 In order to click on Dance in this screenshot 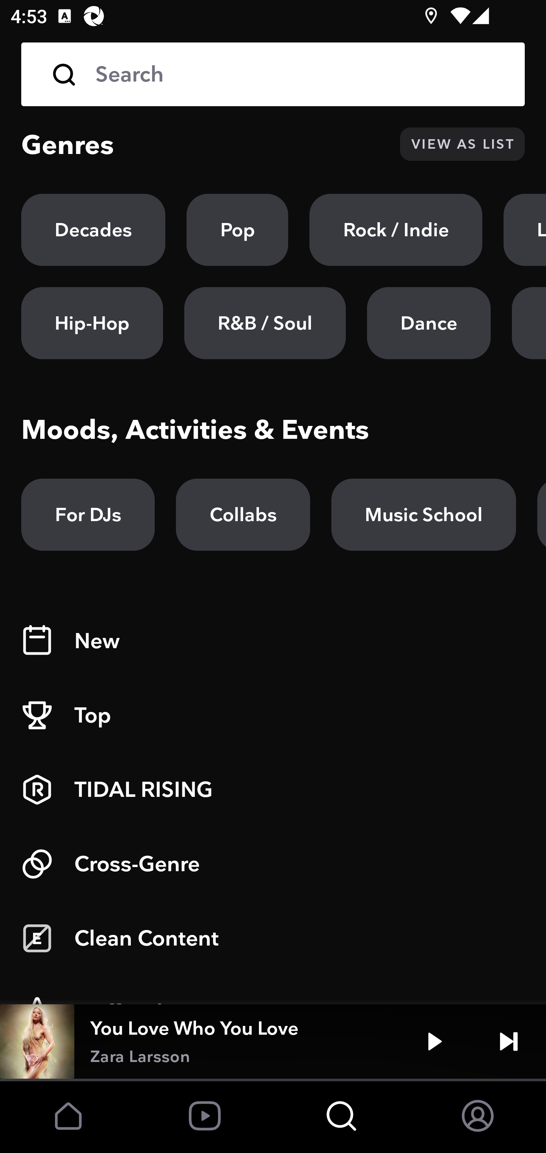, I will do `click(428, 323)`.